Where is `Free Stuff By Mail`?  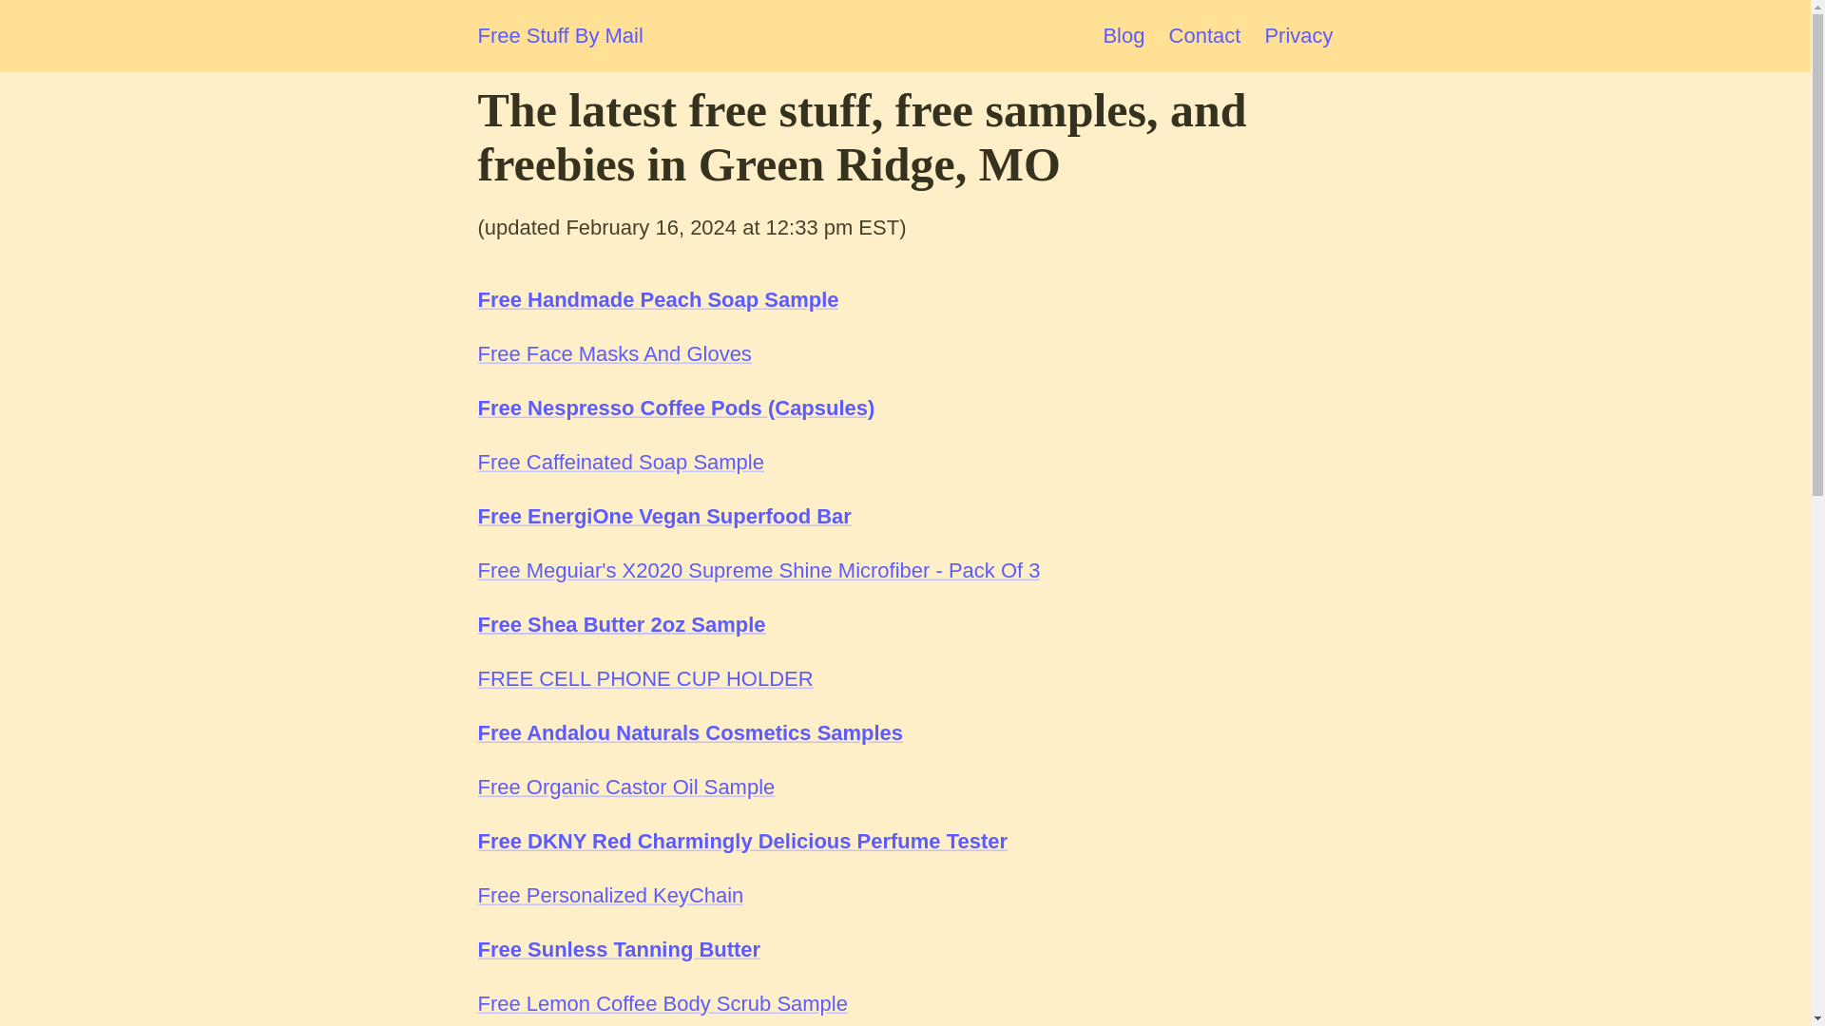 Free Stuff By Mail is located at coordinates (559, 36).